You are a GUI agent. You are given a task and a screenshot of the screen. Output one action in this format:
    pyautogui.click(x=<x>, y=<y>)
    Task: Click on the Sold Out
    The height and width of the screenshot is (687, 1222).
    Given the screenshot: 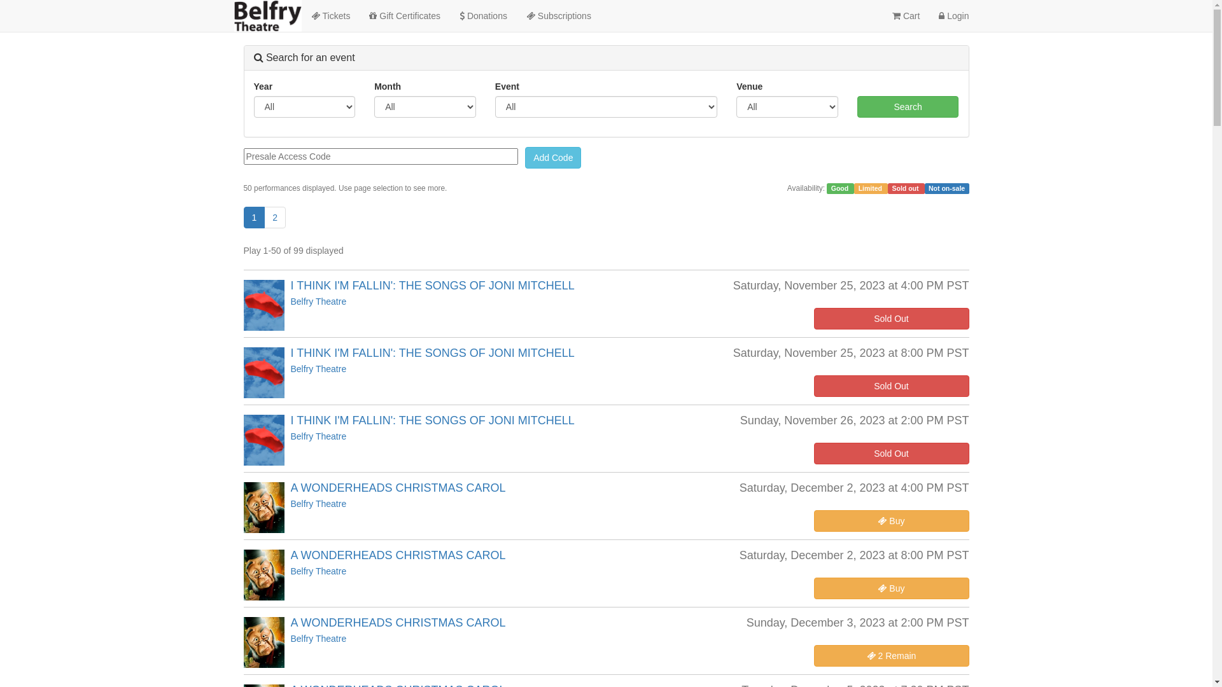 What is the action you would take?
    pyautogui.click(x=891, y=454)
    